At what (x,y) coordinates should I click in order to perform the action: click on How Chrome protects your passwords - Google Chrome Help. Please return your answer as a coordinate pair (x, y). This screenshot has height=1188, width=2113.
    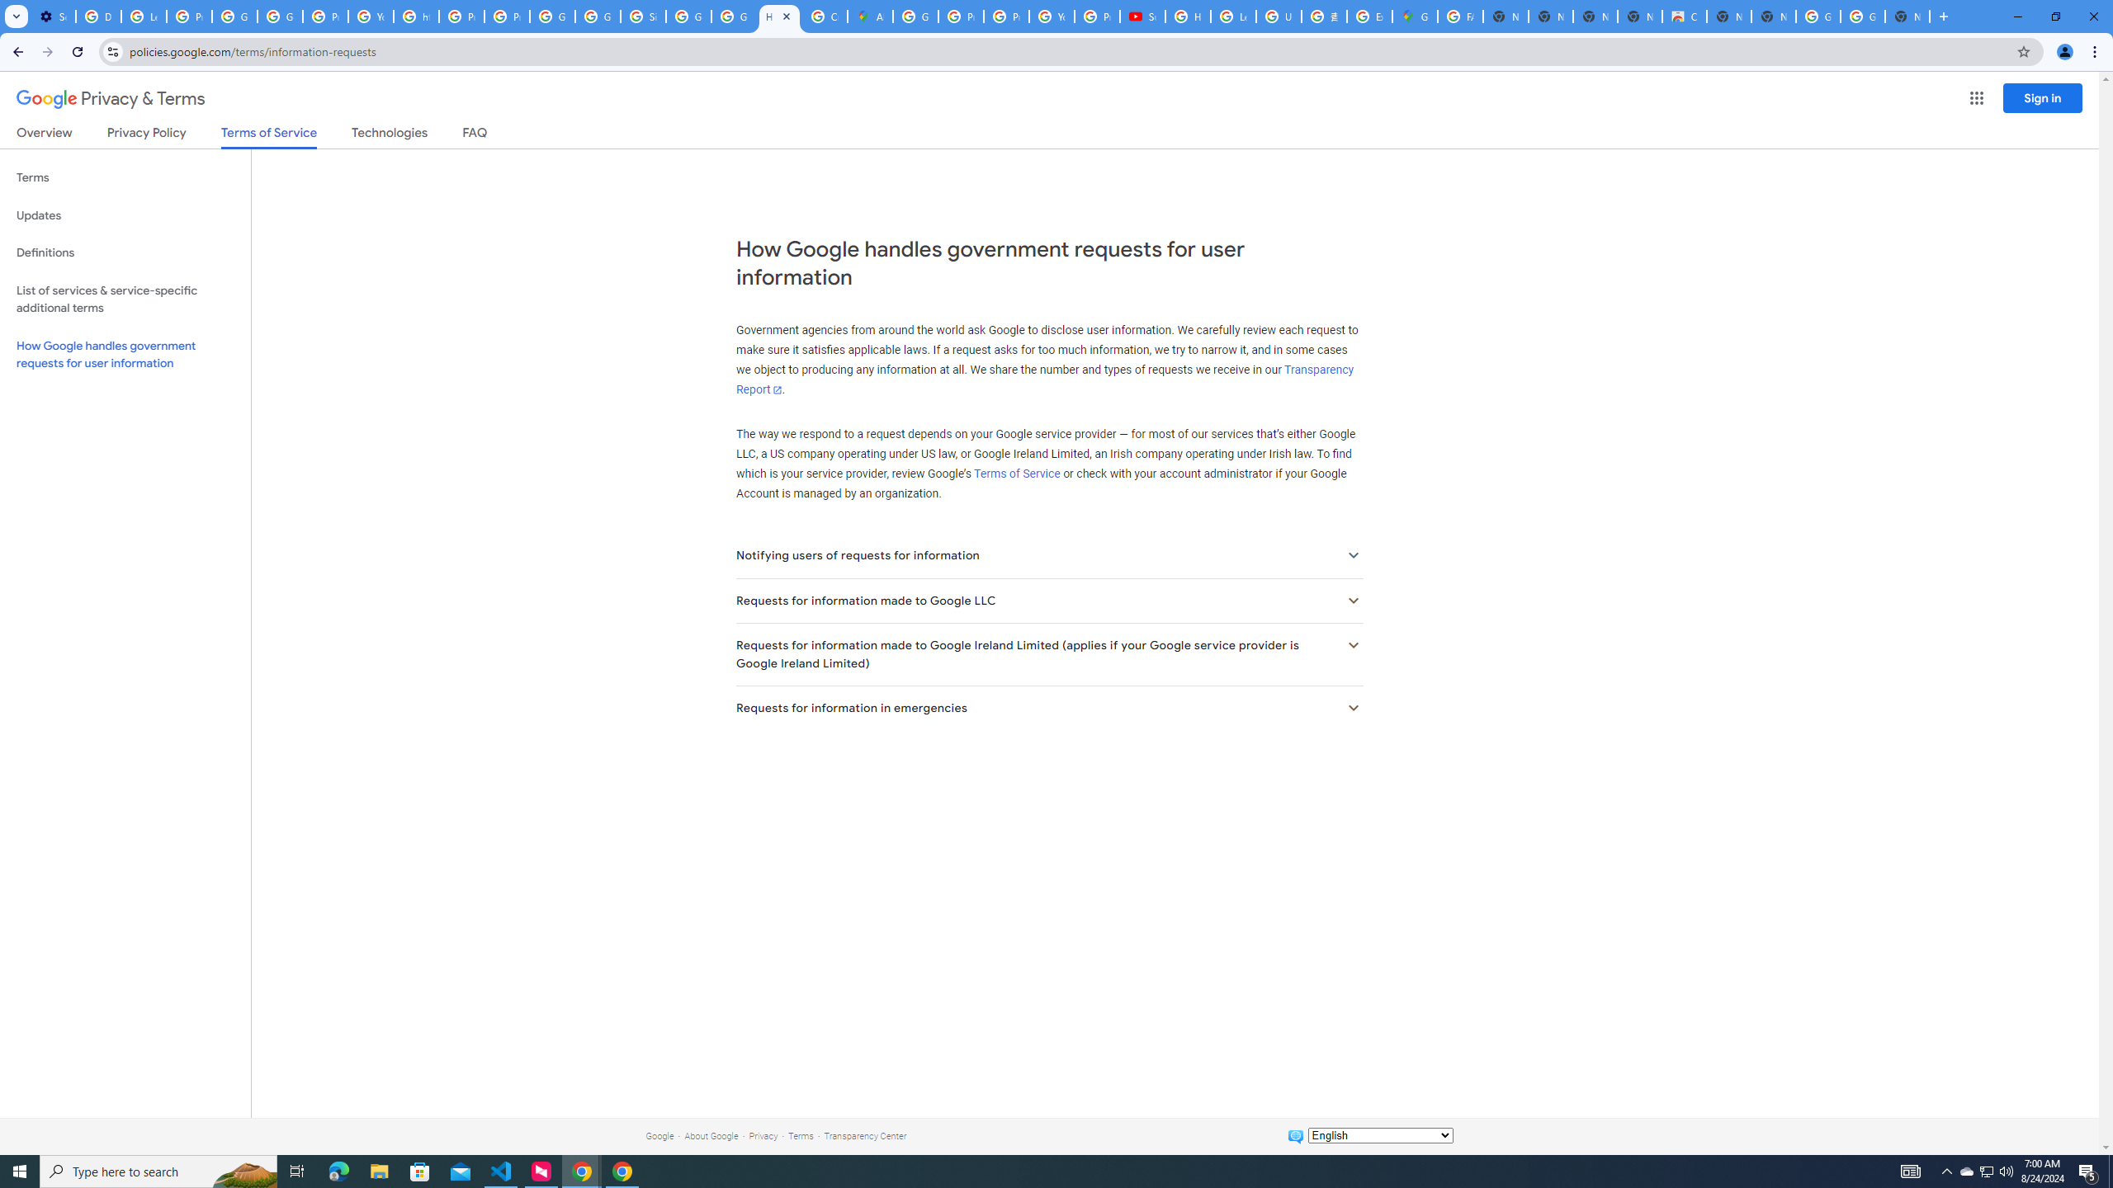
    Looking at the image, I should click on (1189, 16).